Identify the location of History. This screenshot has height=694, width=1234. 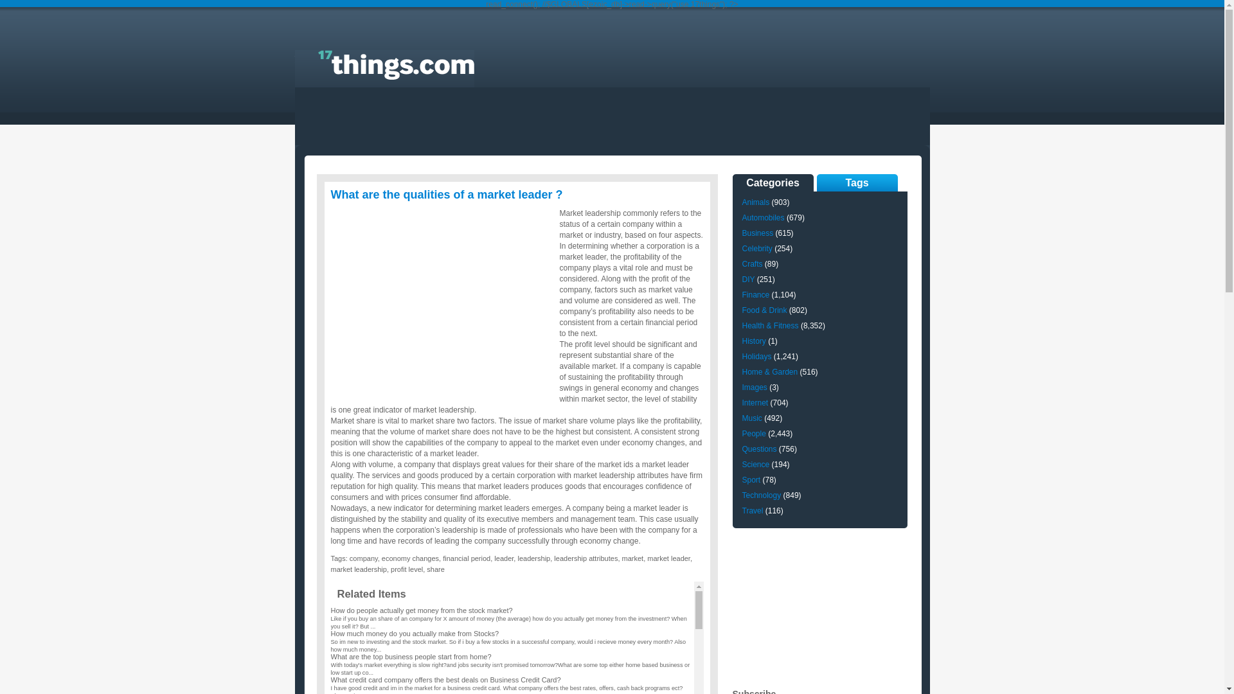
(753, 341).